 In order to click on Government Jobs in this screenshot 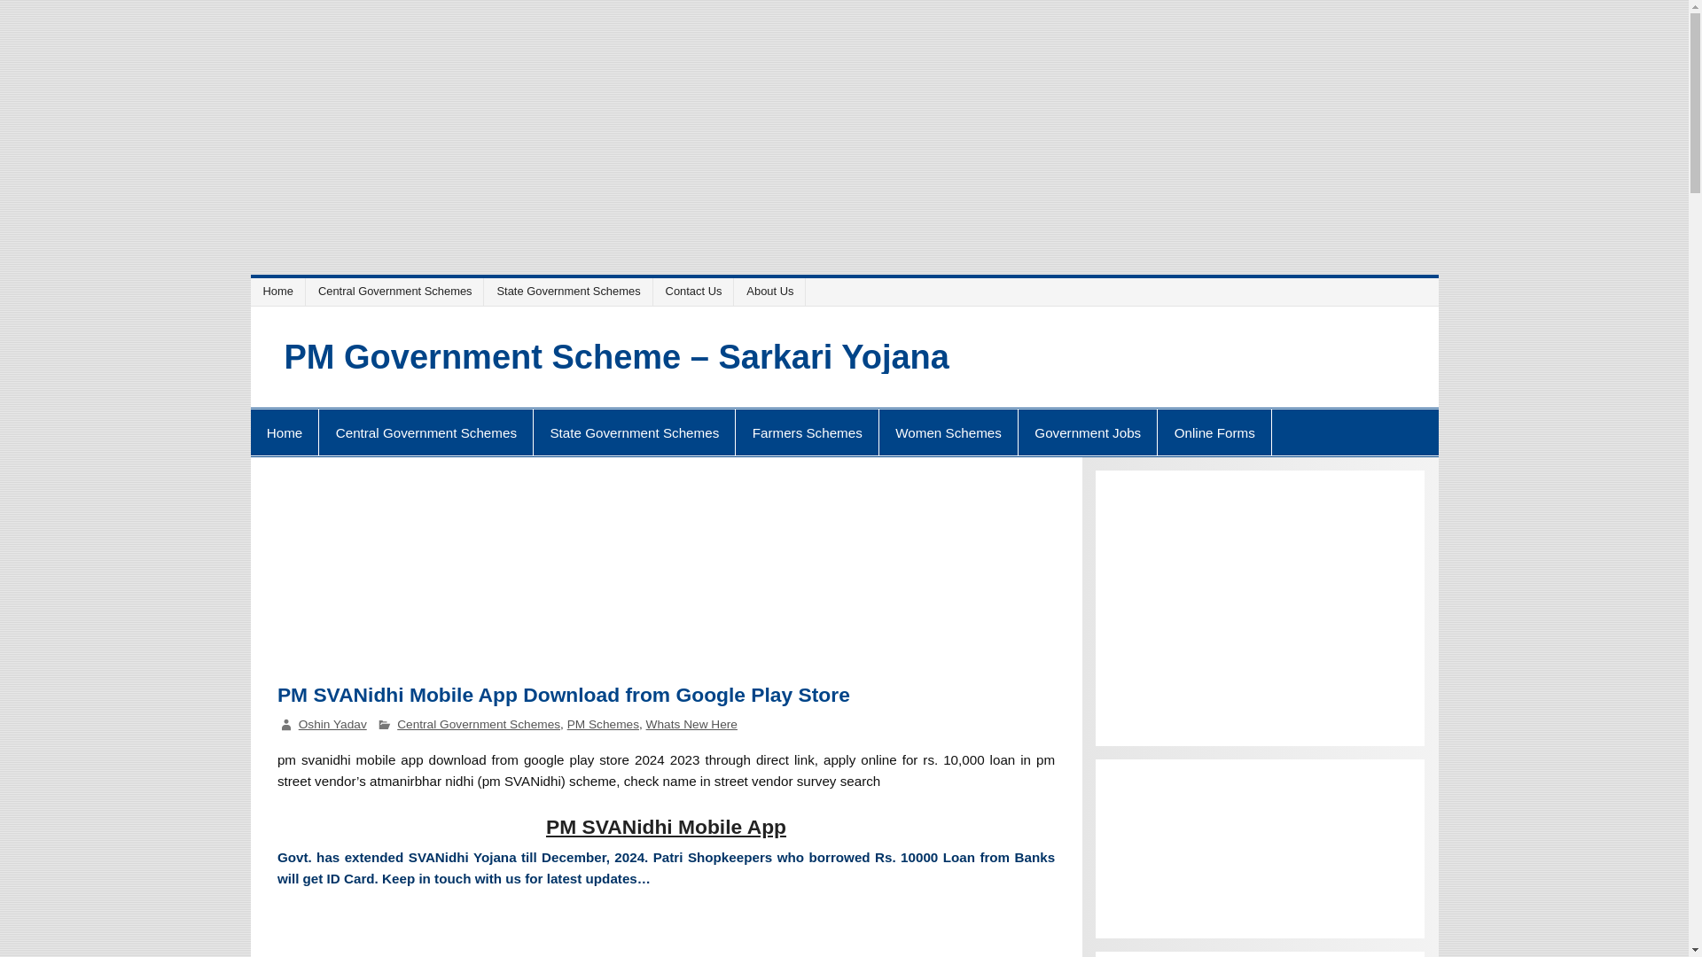, I will do `click(1087, 432)`.